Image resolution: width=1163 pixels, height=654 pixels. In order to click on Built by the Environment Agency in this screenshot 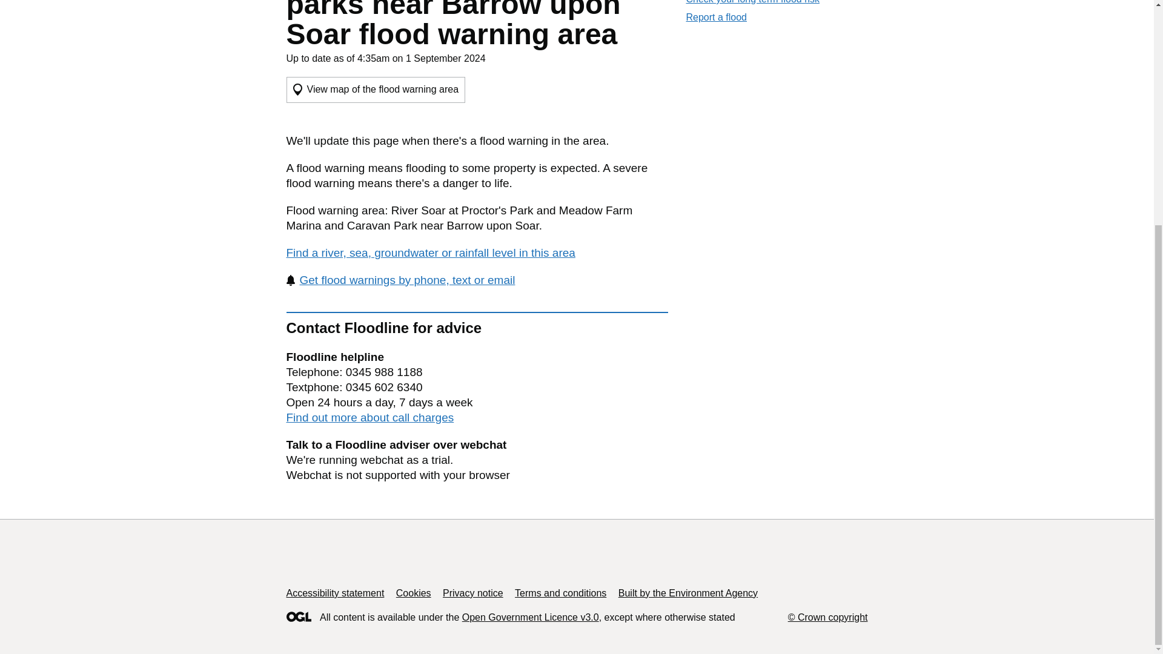, I will do `click(688, 593)`.